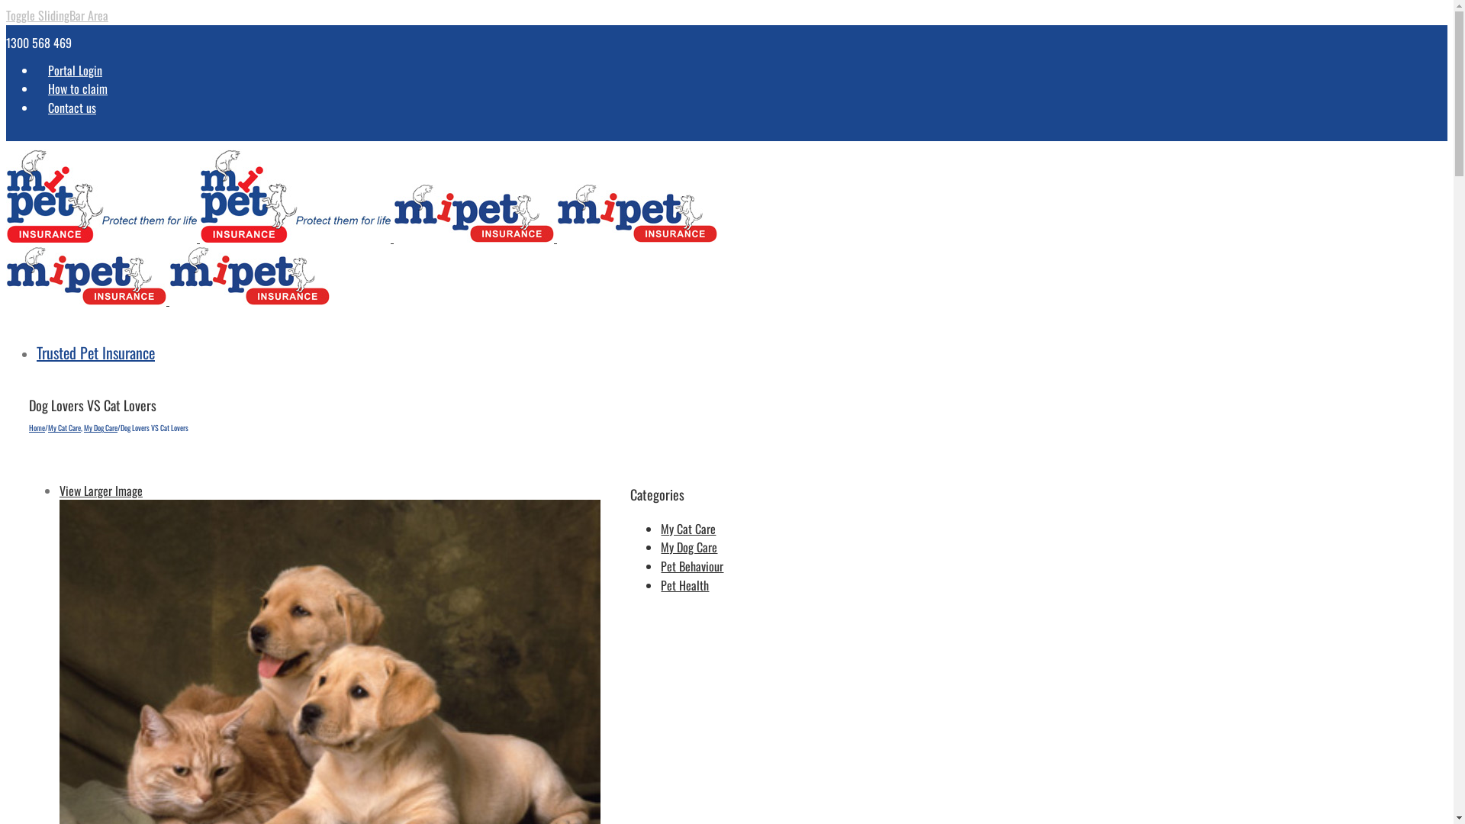  Describe the element at coordinates (57, 15) in the screenshot. I see `Toggle SlidingBar Area` at that location.